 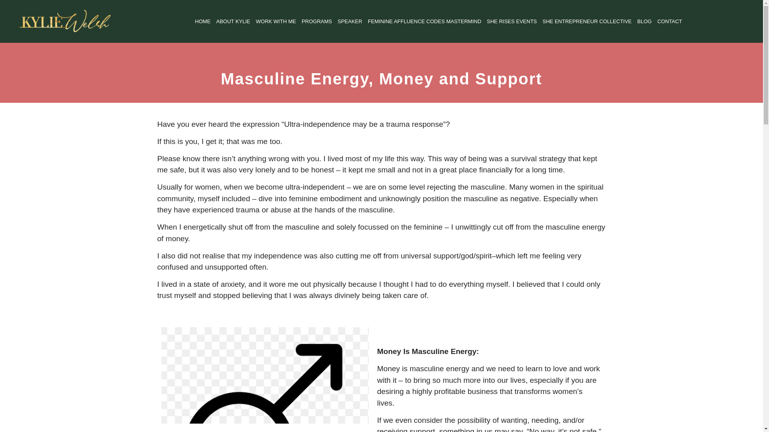 I want to click on ABOUT KYLIE, so click(x=233, y=22).